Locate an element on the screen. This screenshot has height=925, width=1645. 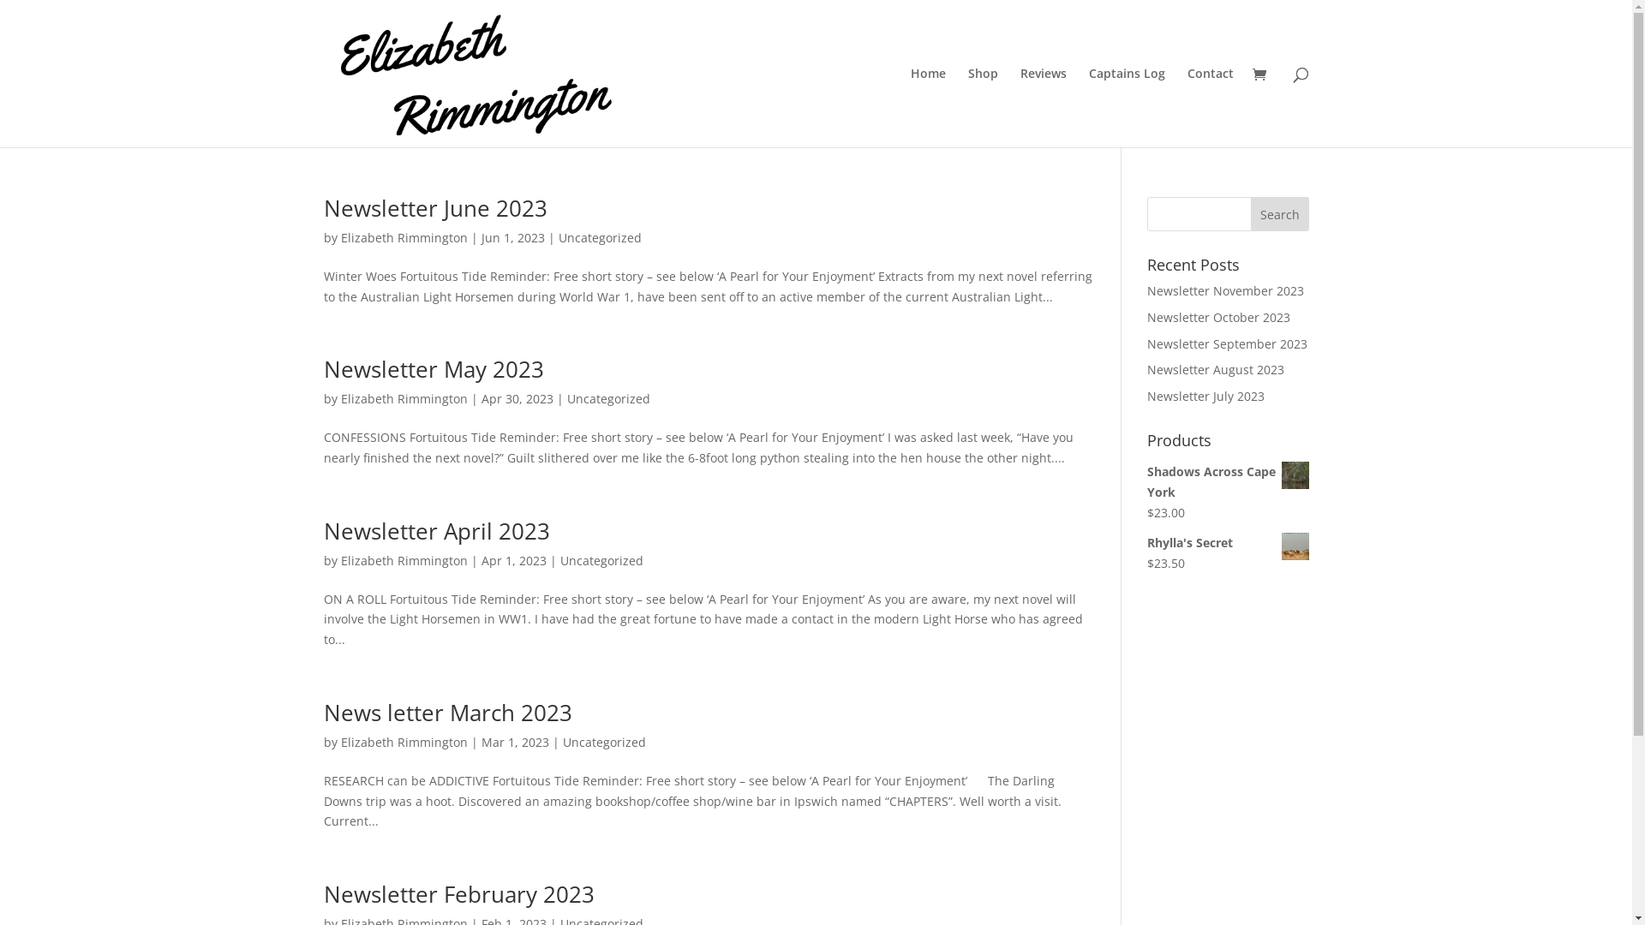
Newsletter June 2023 is located at coordinates (435, 208).